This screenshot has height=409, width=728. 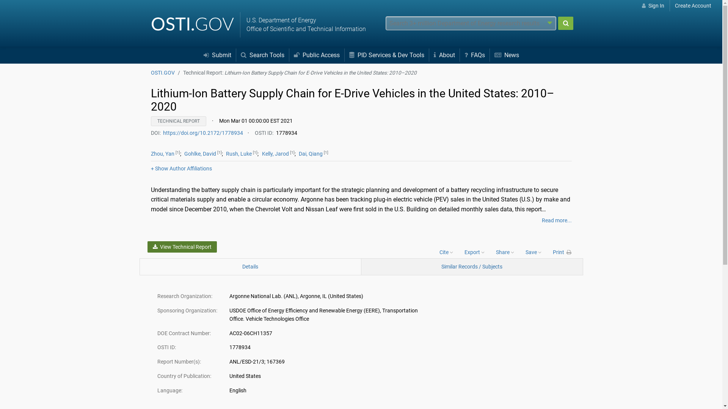 What do you see at coordinates (557, 220) in the screenshot?
I see `Read more...` at bounding box center [557, 220].